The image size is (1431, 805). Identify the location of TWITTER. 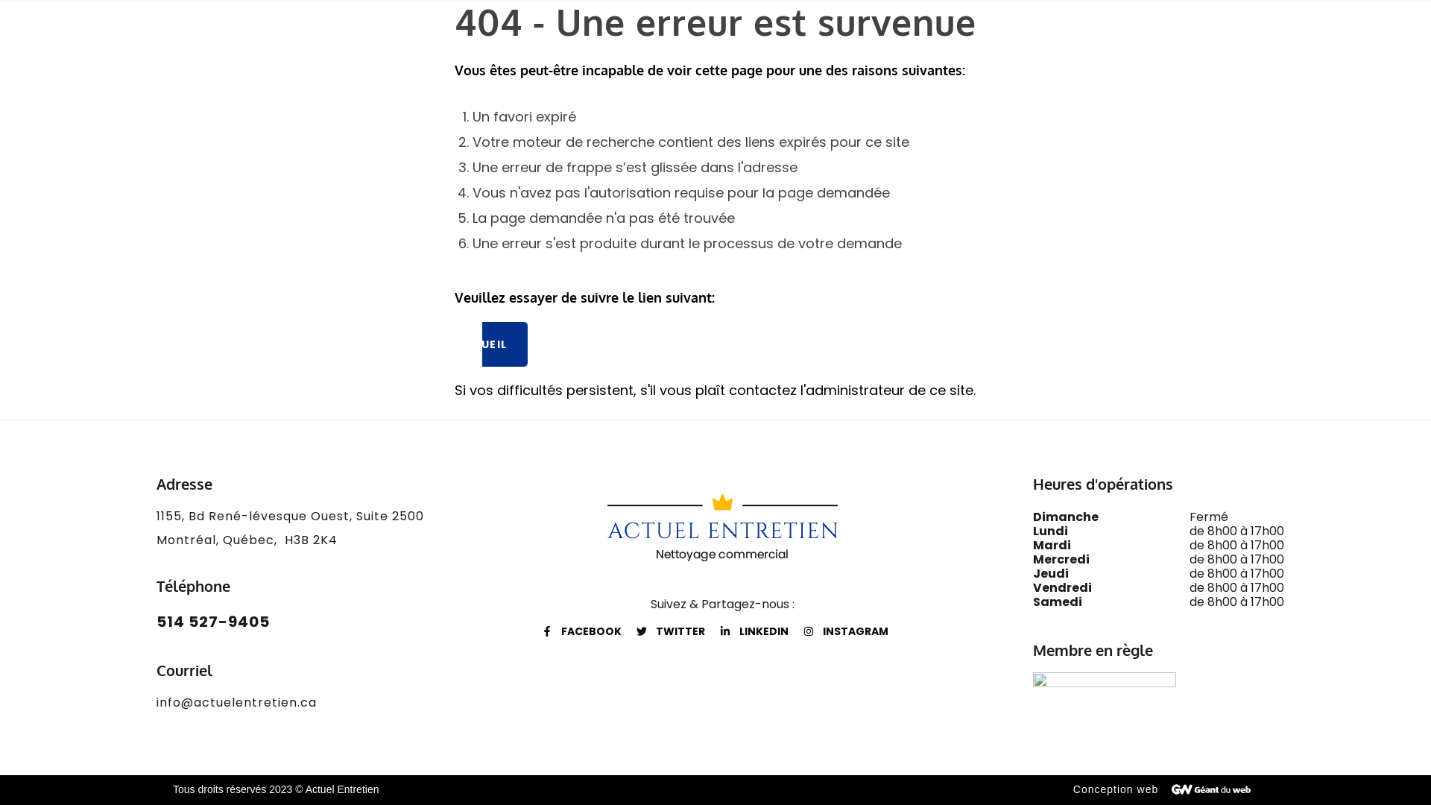
(671, 632).